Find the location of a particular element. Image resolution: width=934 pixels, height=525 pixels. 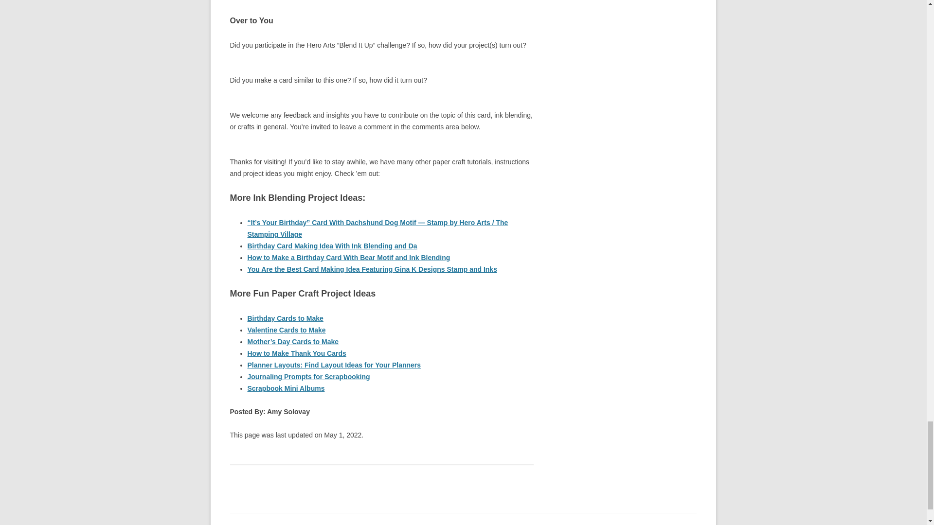

Valentine Cards to Make is located at coordinates (286, 330).